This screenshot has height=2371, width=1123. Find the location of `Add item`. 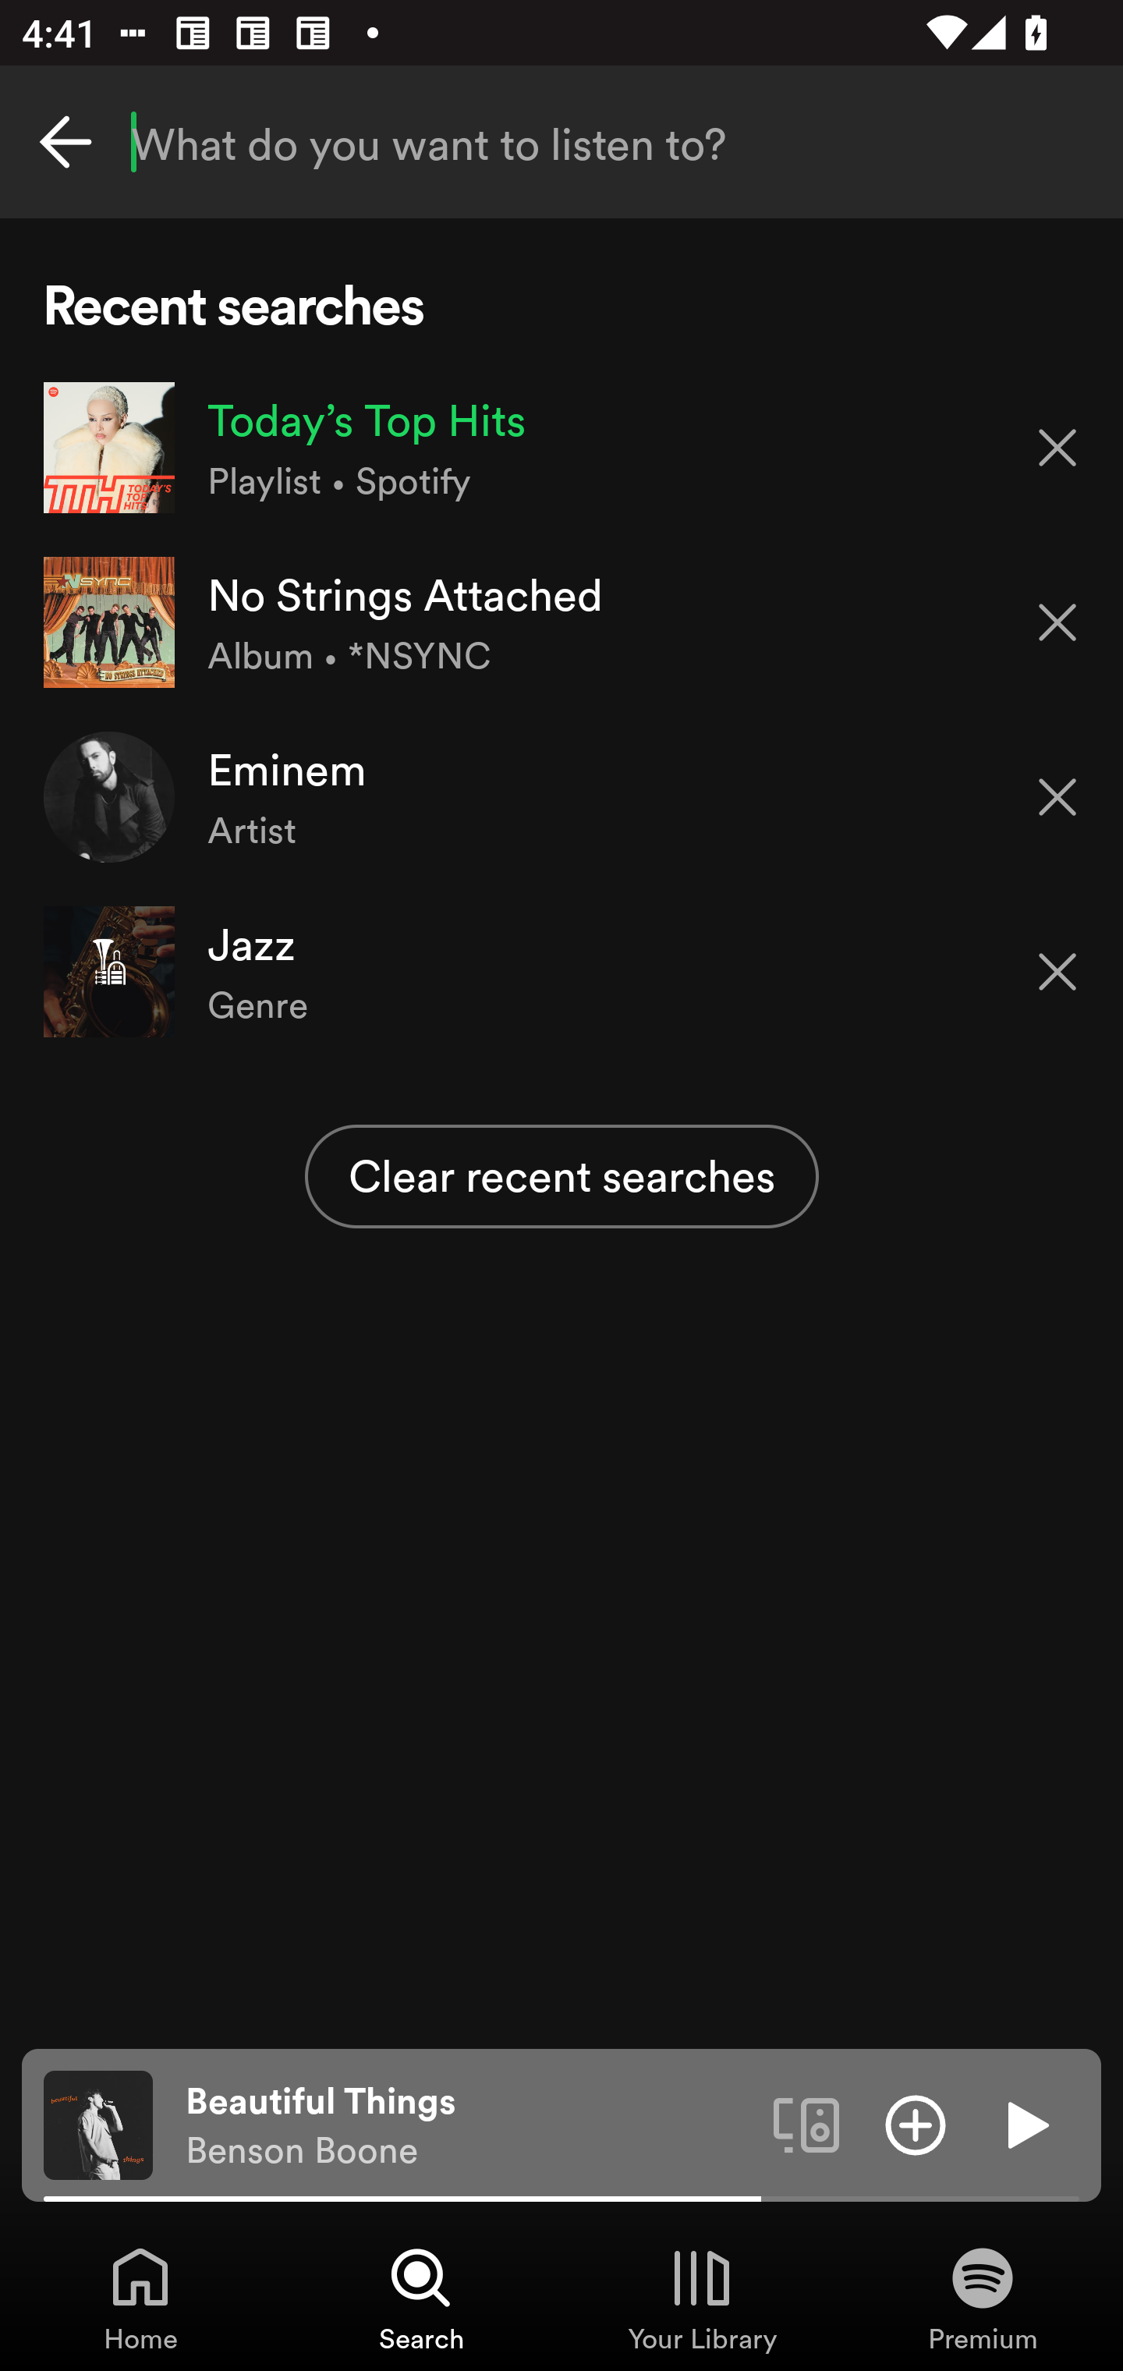

Add item is located at coordinates (916, 2124).